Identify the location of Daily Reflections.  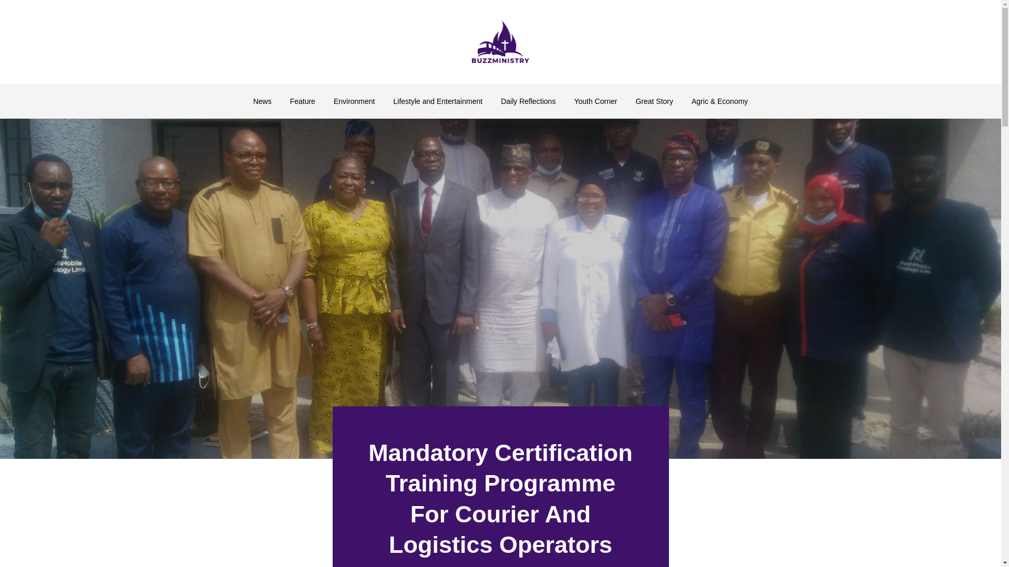
(528, 101).